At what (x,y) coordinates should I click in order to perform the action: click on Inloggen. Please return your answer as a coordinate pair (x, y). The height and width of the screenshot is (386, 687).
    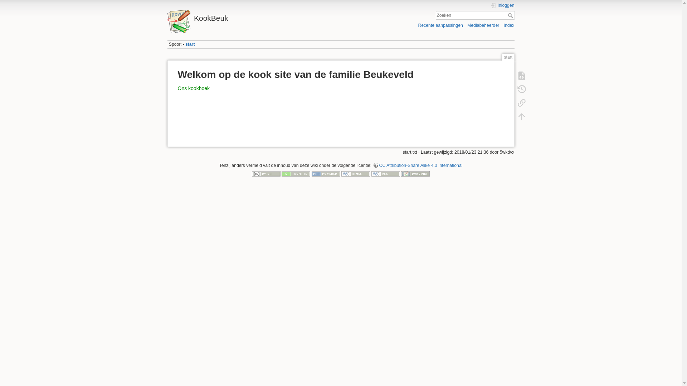
    Looking at the image, I should click on (502, 6).